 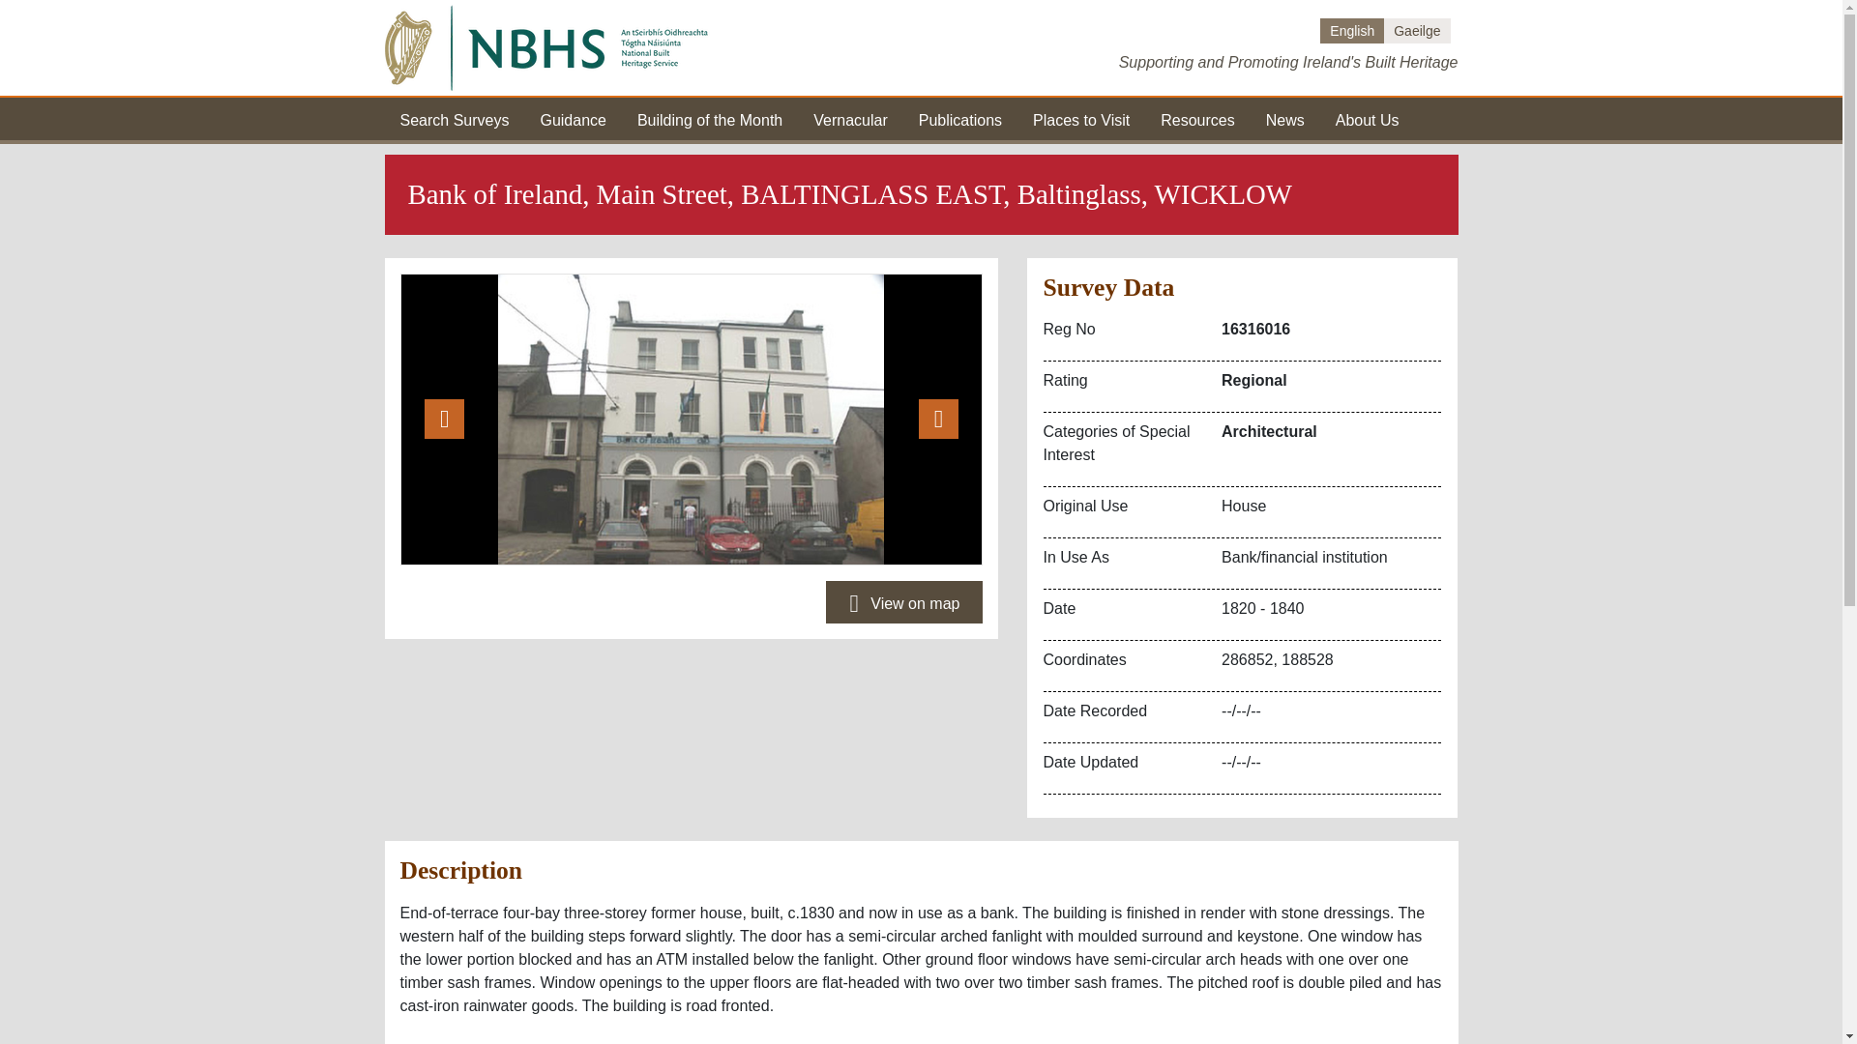 I want to click on Publications, so click(x=960, y=118).